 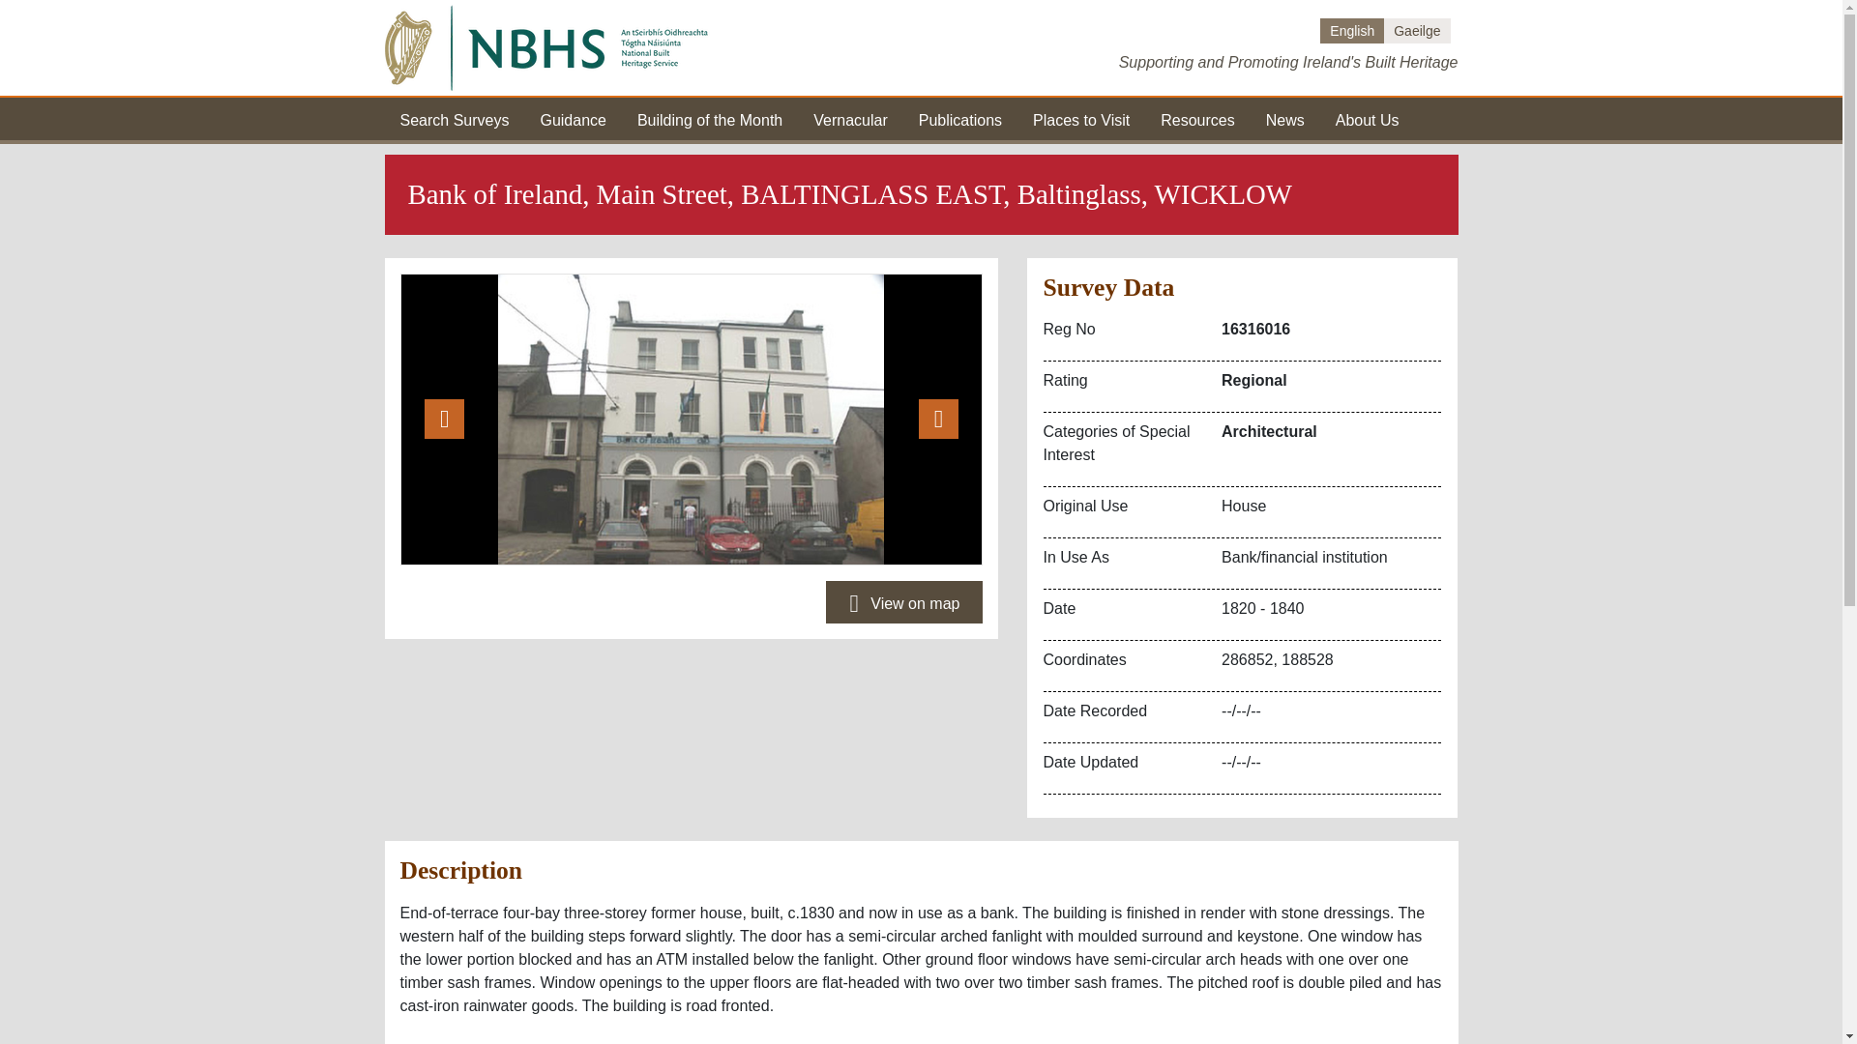 I want to click on Publications, so click(x=960, y=118).